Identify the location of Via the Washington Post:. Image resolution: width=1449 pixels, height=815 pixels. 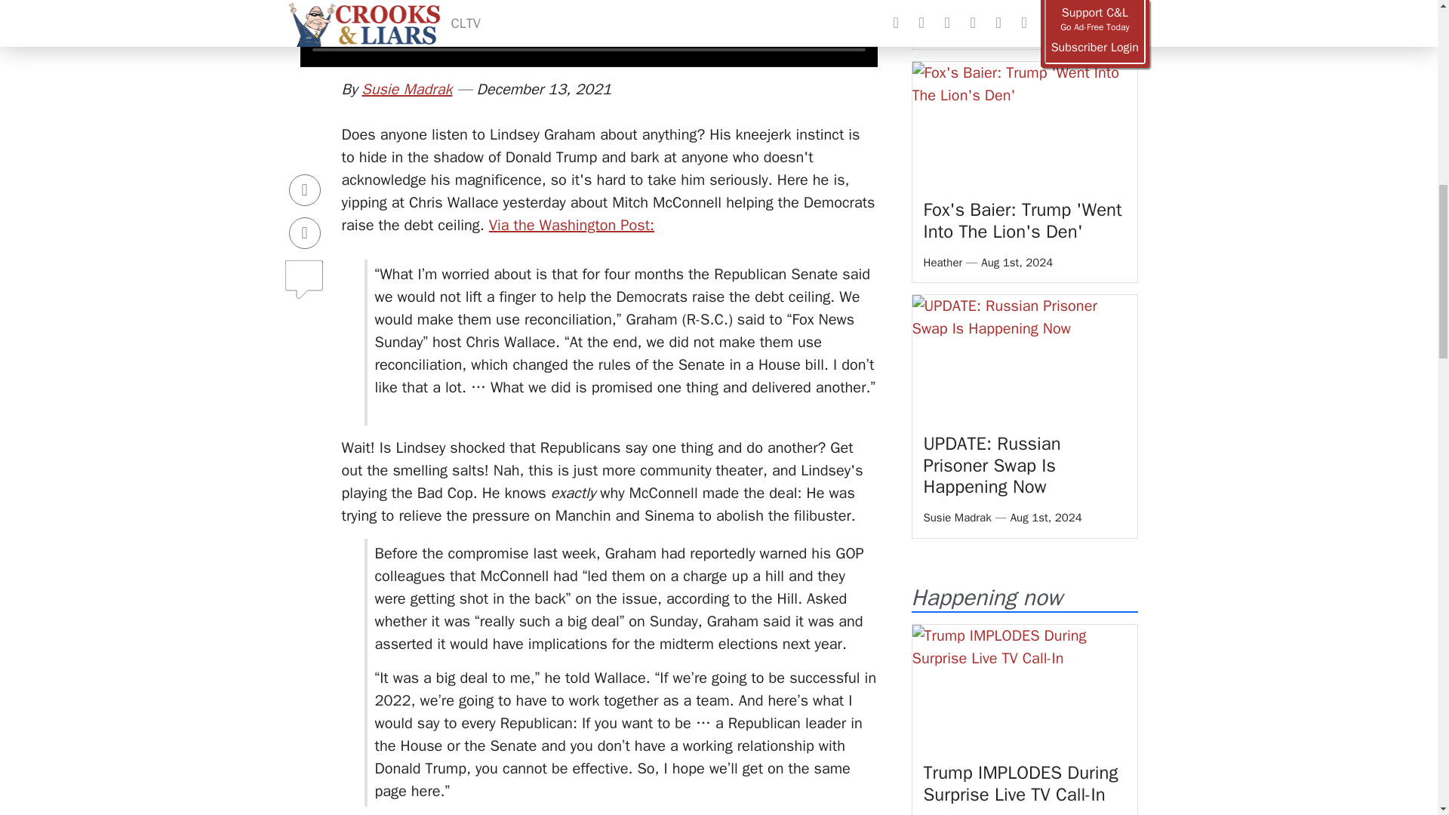
(572, 225).